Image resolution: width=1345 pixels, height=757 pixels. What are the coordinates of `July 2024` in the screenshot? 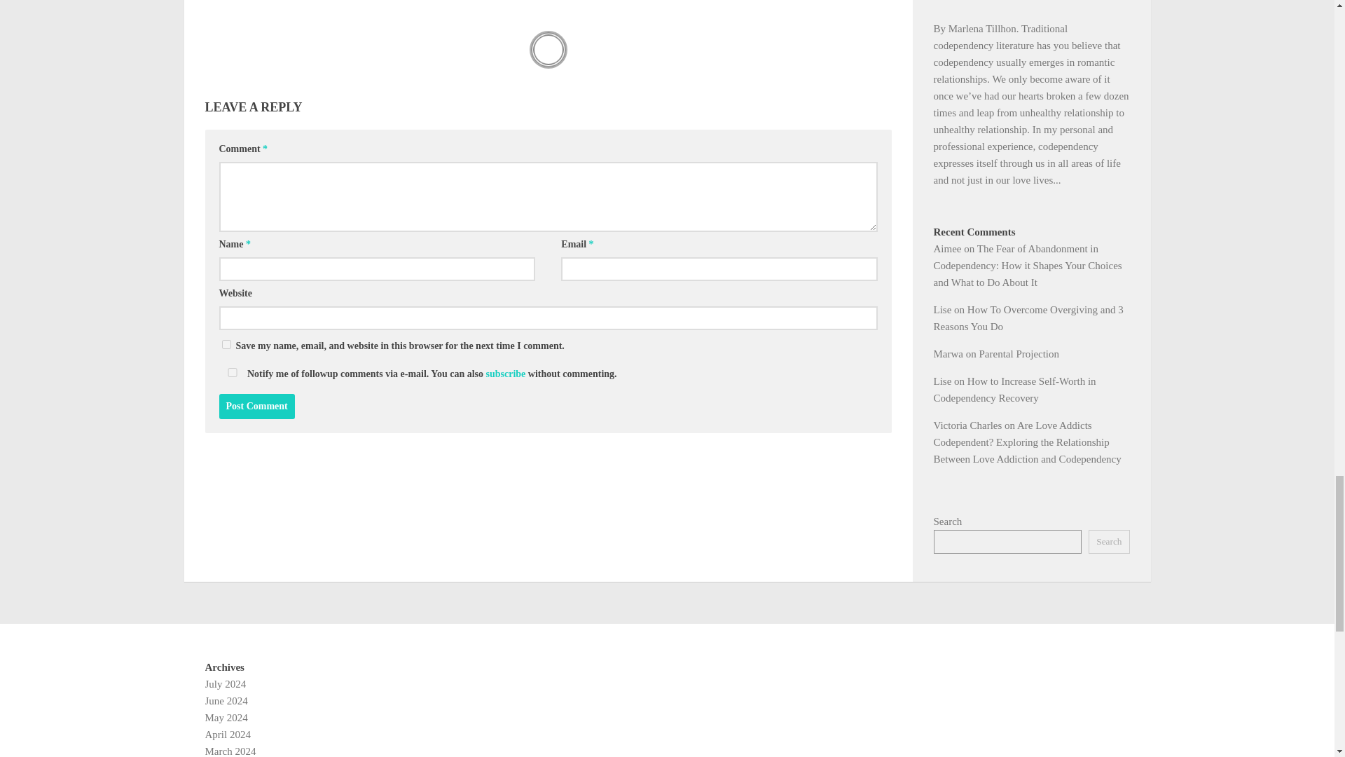 It's located at (225, 683).